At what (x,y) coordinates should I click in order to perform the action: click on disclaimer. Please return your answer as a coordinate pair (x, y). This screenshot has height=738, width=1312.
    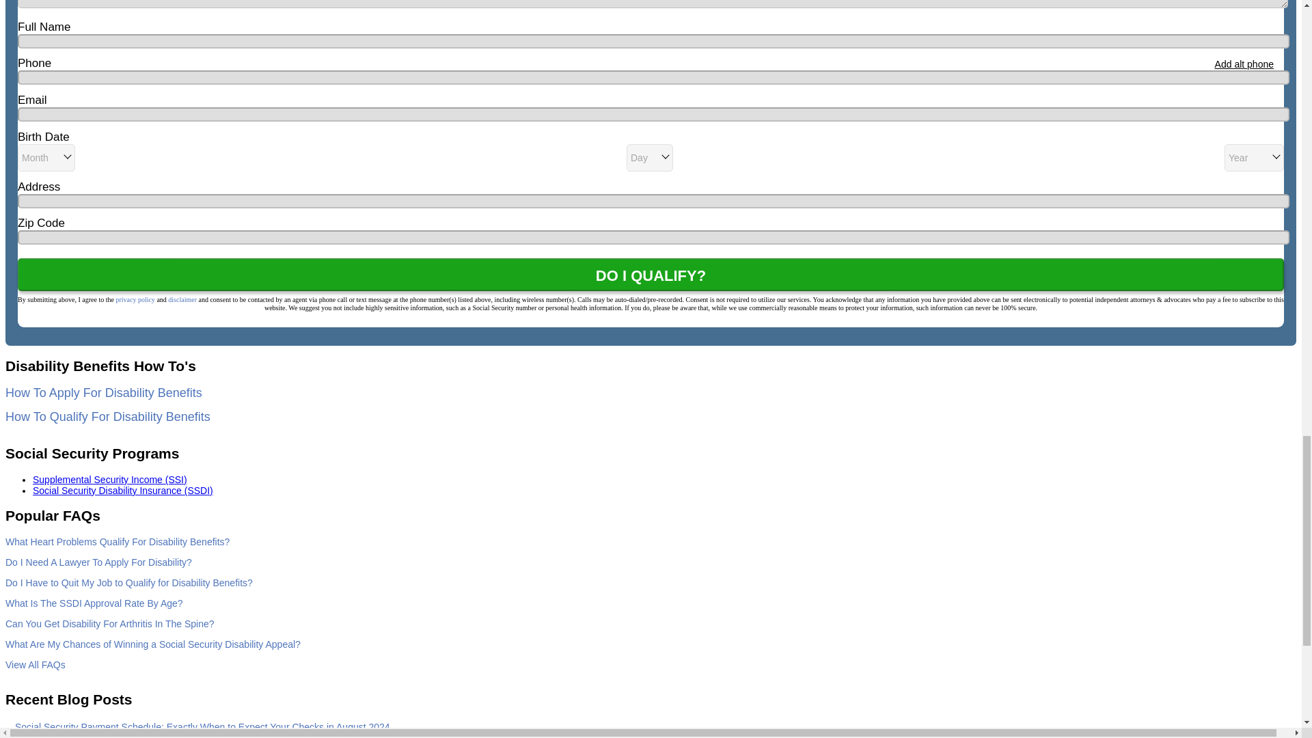
    Looking at the image, I should click on (182, 299).